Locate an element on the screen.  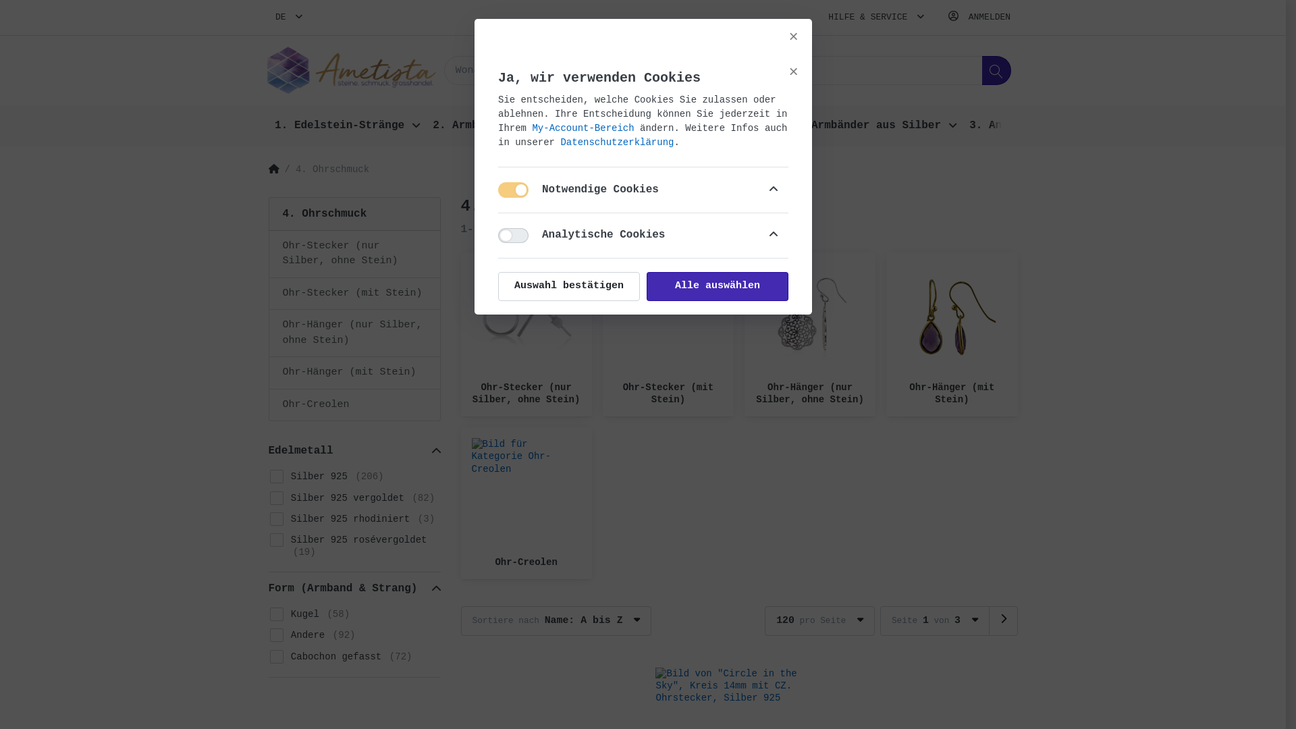
Ohr-Stecker (mit Stein) is located at coordinates (668, 394).